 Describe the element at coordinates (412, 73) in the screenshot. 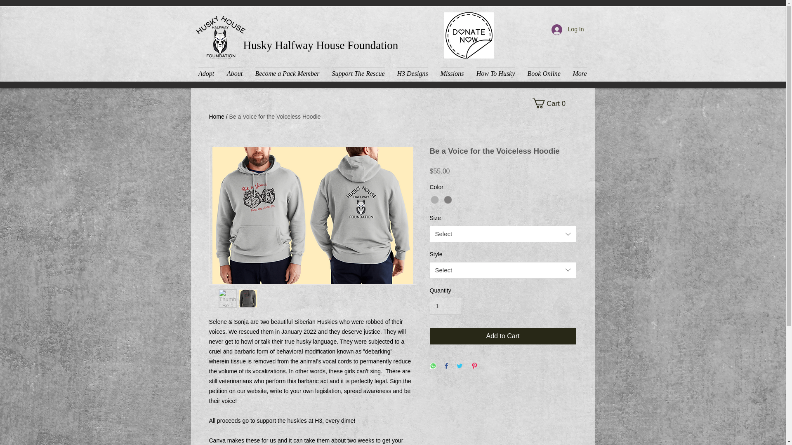

I see `H3 Designs` at that location.